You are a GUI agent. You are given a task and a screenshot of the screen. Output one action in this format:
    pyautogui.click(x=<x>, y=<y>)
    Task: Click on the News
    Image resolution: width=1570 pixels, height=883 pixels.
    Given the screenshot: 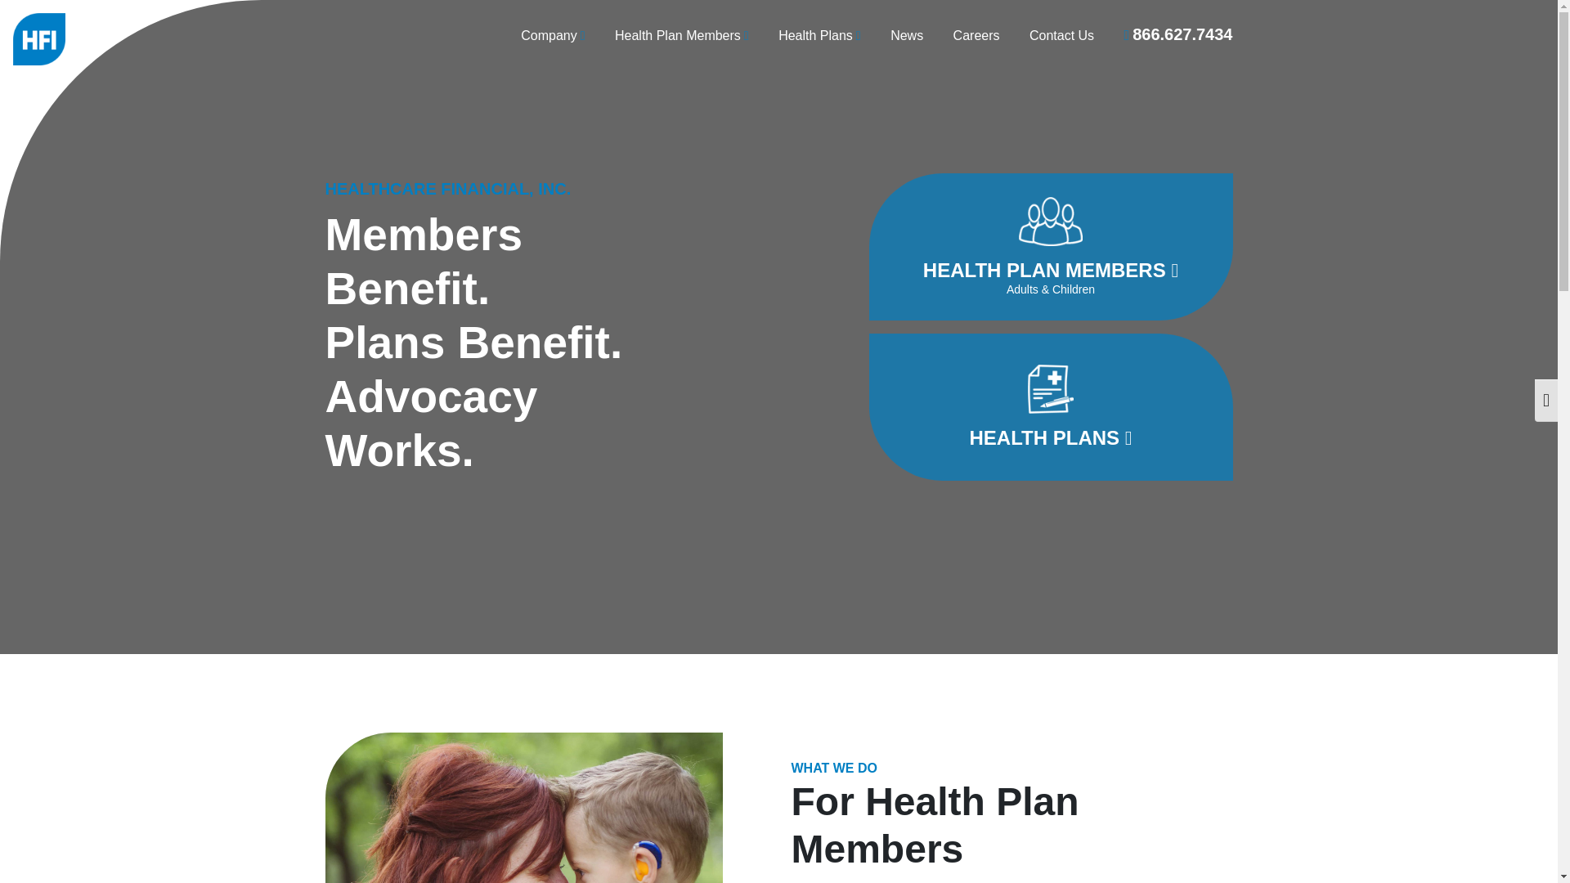 What is the action you would take?
    pyautogui.click(x=906, y=36)
    